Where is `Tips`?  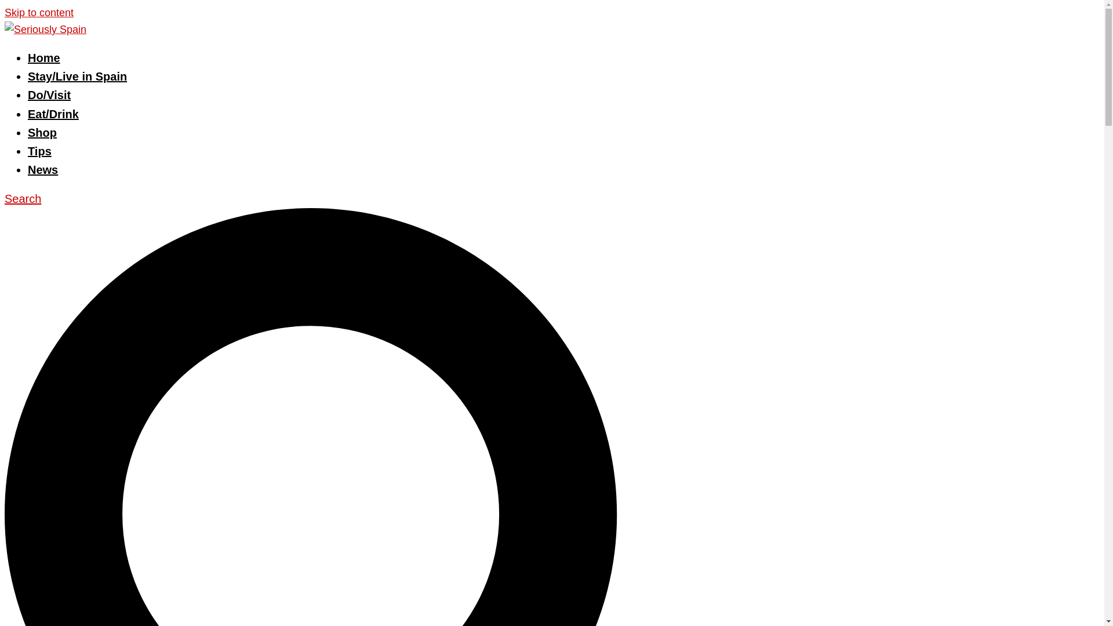
Tips is located at coordinates (39, 151).